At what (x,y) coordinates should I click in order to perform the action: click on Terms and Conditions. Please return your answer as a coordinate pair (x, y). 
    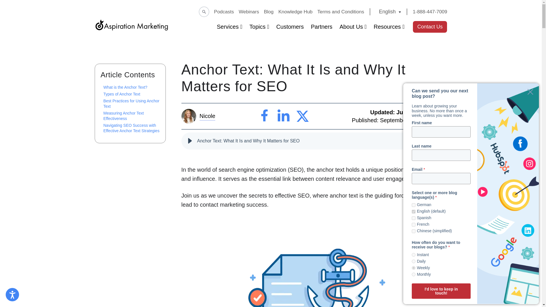
    Looking at the image, I should click on (341, 12).